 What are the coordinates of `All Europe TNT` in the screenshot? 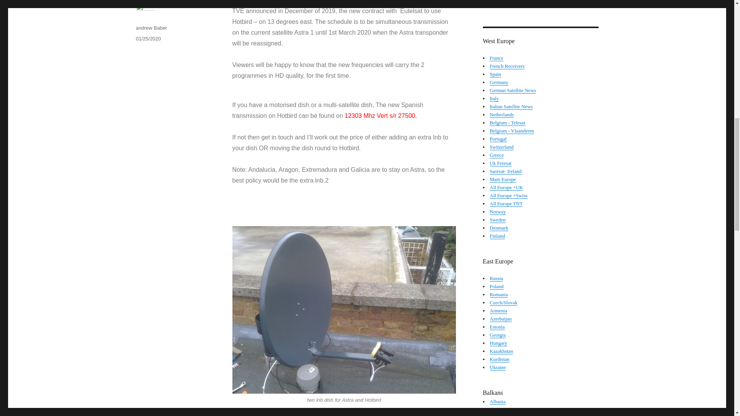 It's located at (506, 203).